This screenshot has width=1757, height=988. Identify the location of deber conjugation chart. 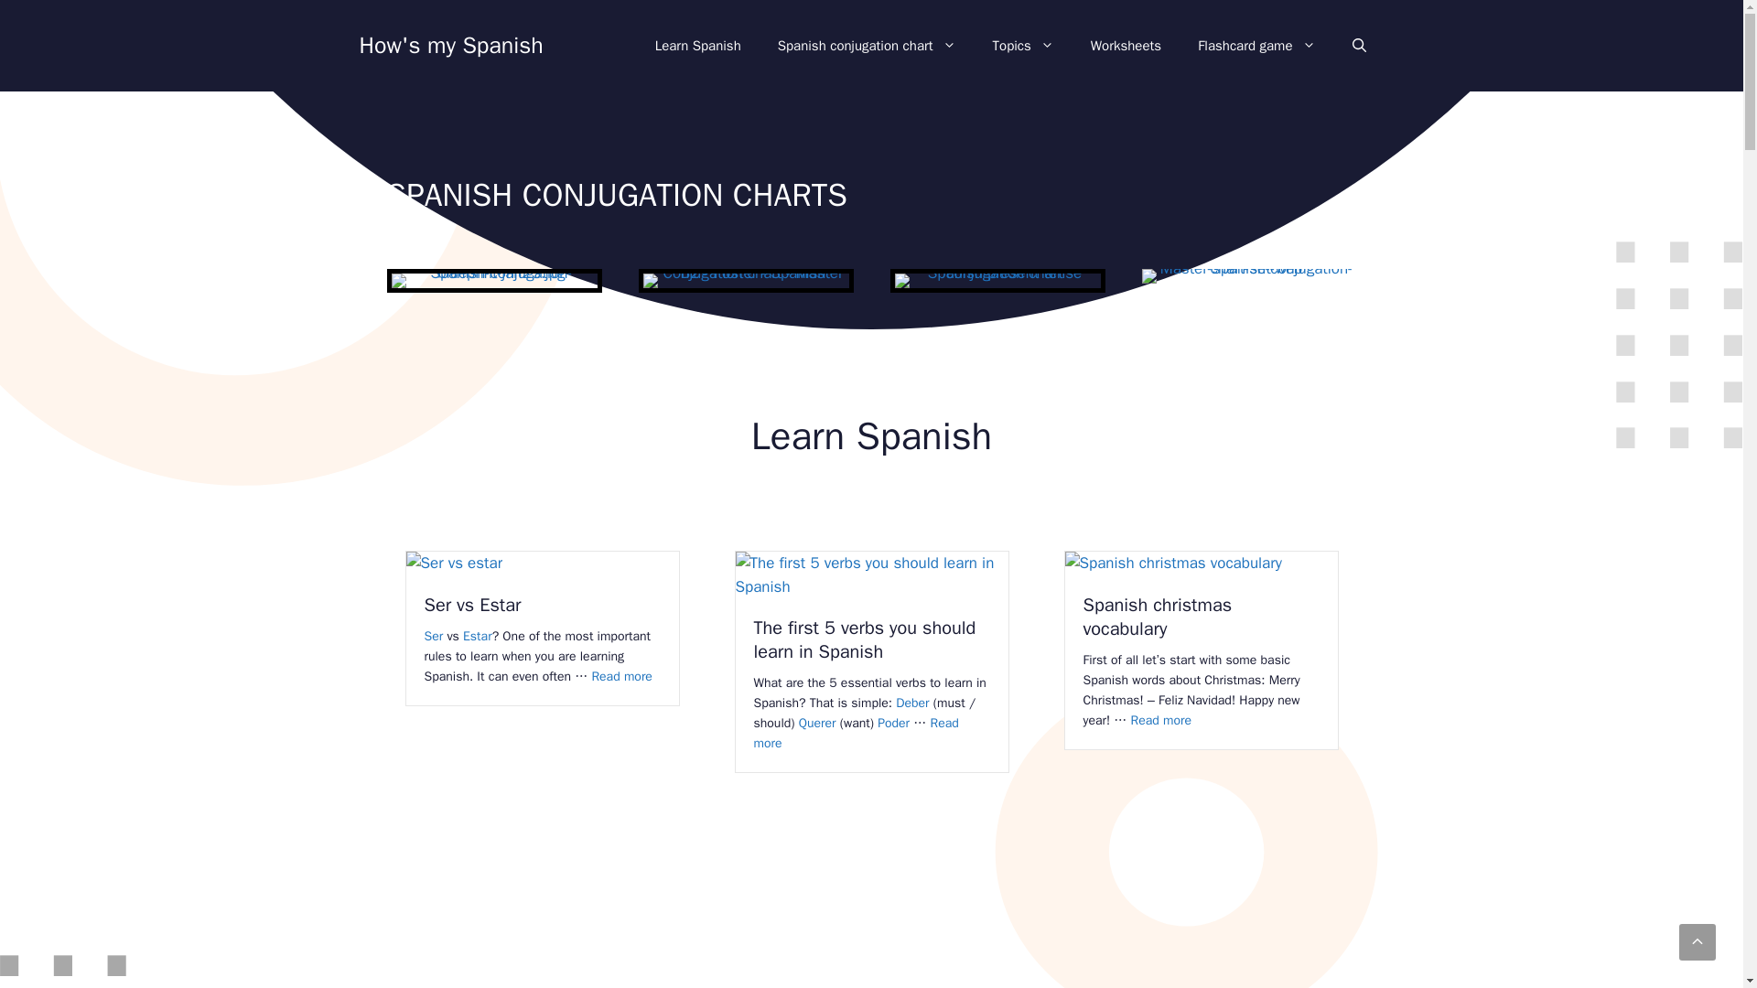
(912, 703).